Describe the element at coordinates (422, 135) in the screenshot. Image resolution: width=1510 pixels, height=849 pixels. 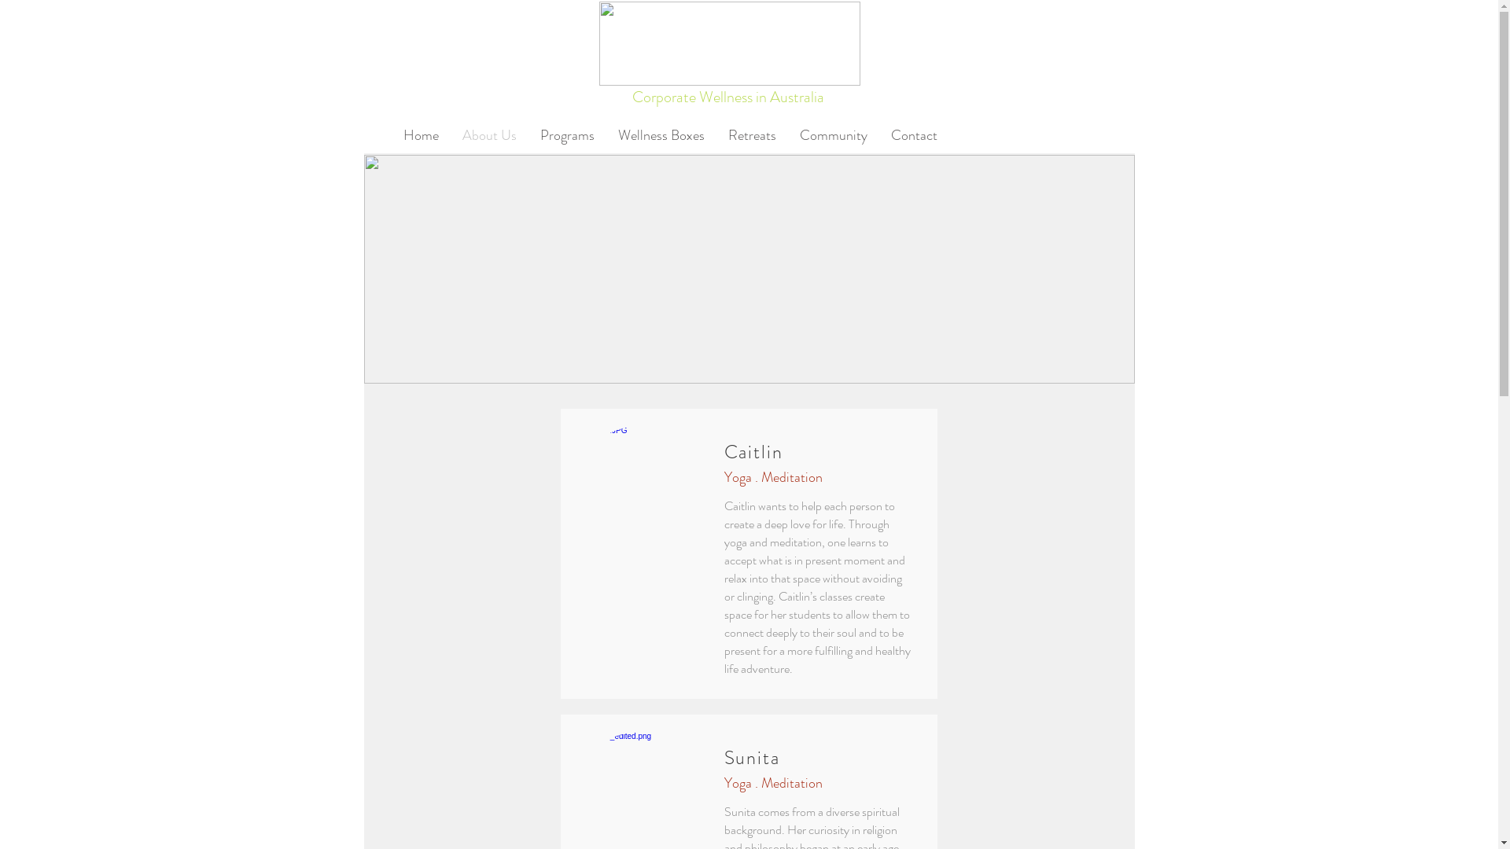
I see `Home` at that location.